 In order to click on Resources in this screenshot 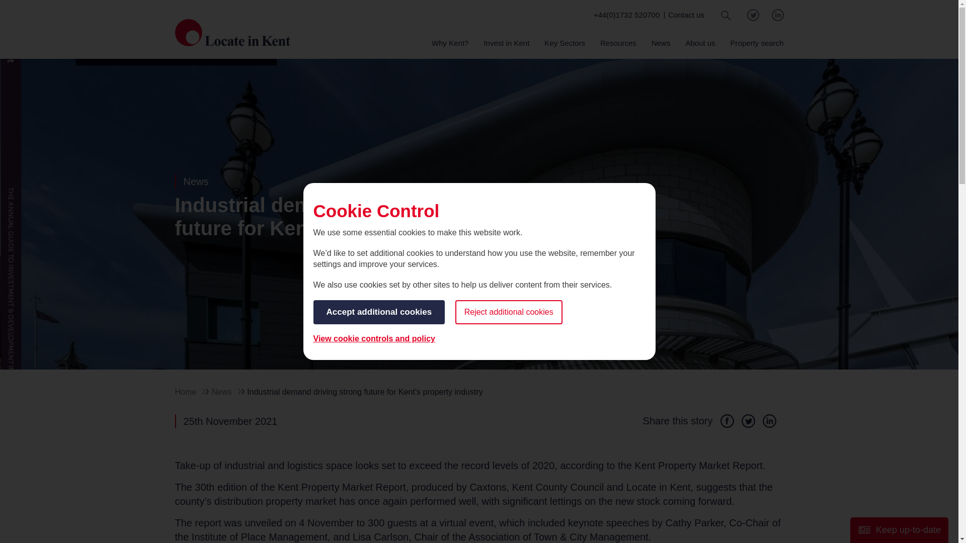, I will do `click(618, 48)`.